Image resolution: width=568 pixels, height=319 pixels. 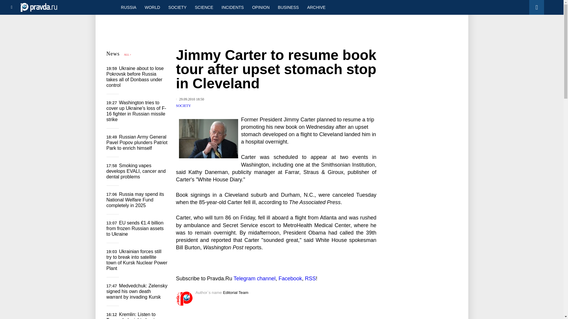 What do you see at coordinates (261, 7) in the screenshot?
I see `OPINION` at bounding box center [261, 7].